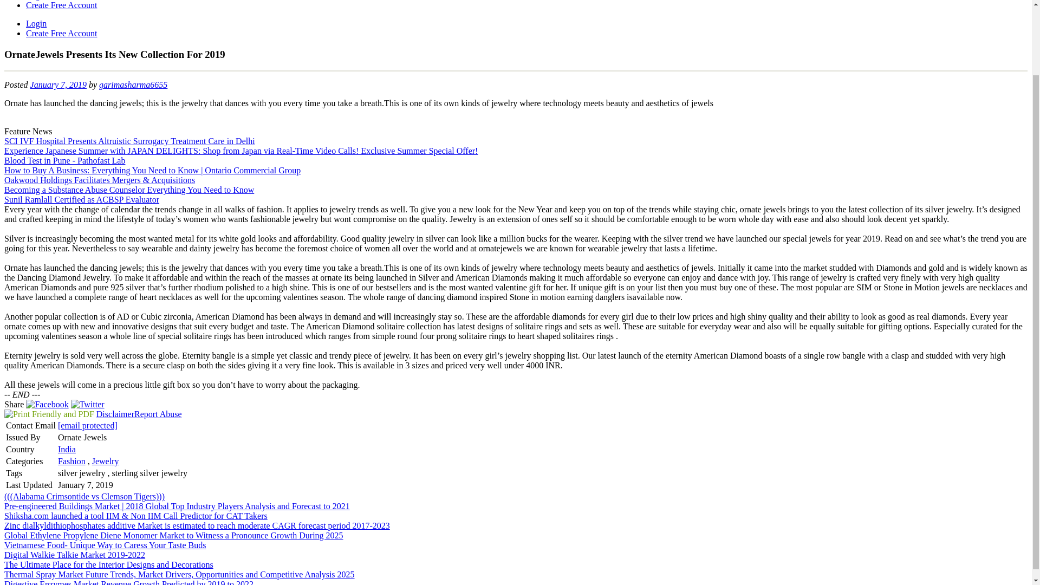 This screenshot has width=1040, height=585. What do you see at coordinates (105, 545) in the screenshot?
I see `Vietnamese Food- Unique Way to Caress Your Taste Buds` at bounding box center [105, 545].